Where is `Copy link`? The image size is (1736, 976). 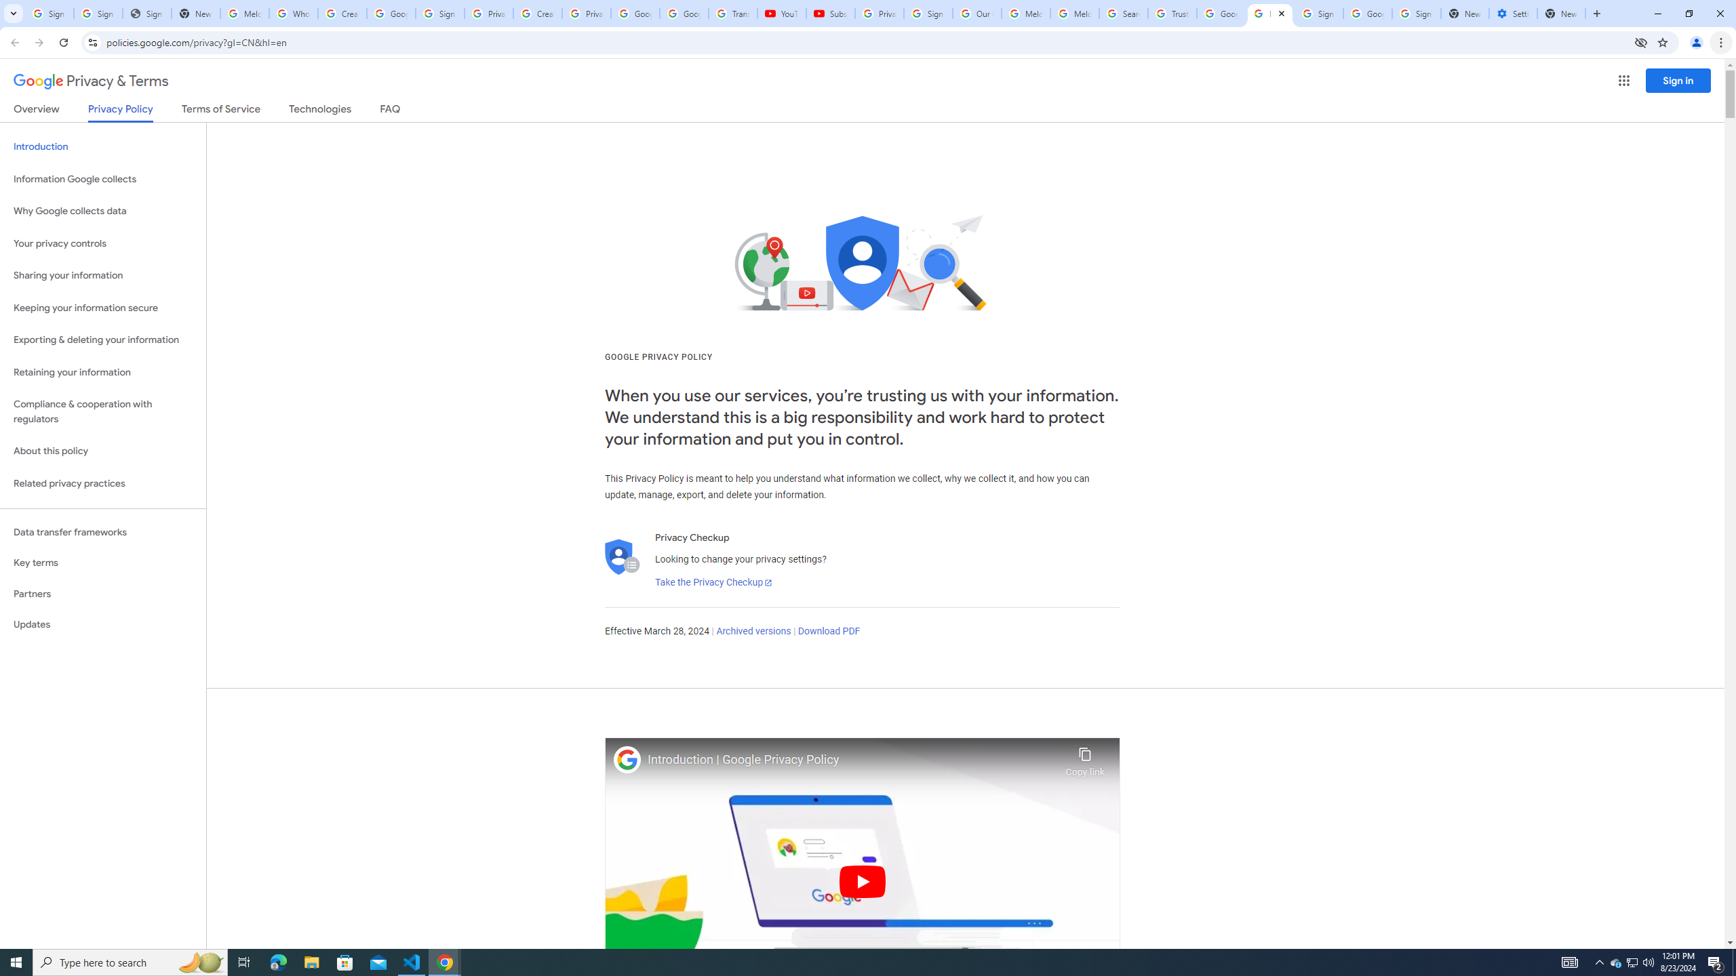 Copy link is located at coordinates (1085, 758).